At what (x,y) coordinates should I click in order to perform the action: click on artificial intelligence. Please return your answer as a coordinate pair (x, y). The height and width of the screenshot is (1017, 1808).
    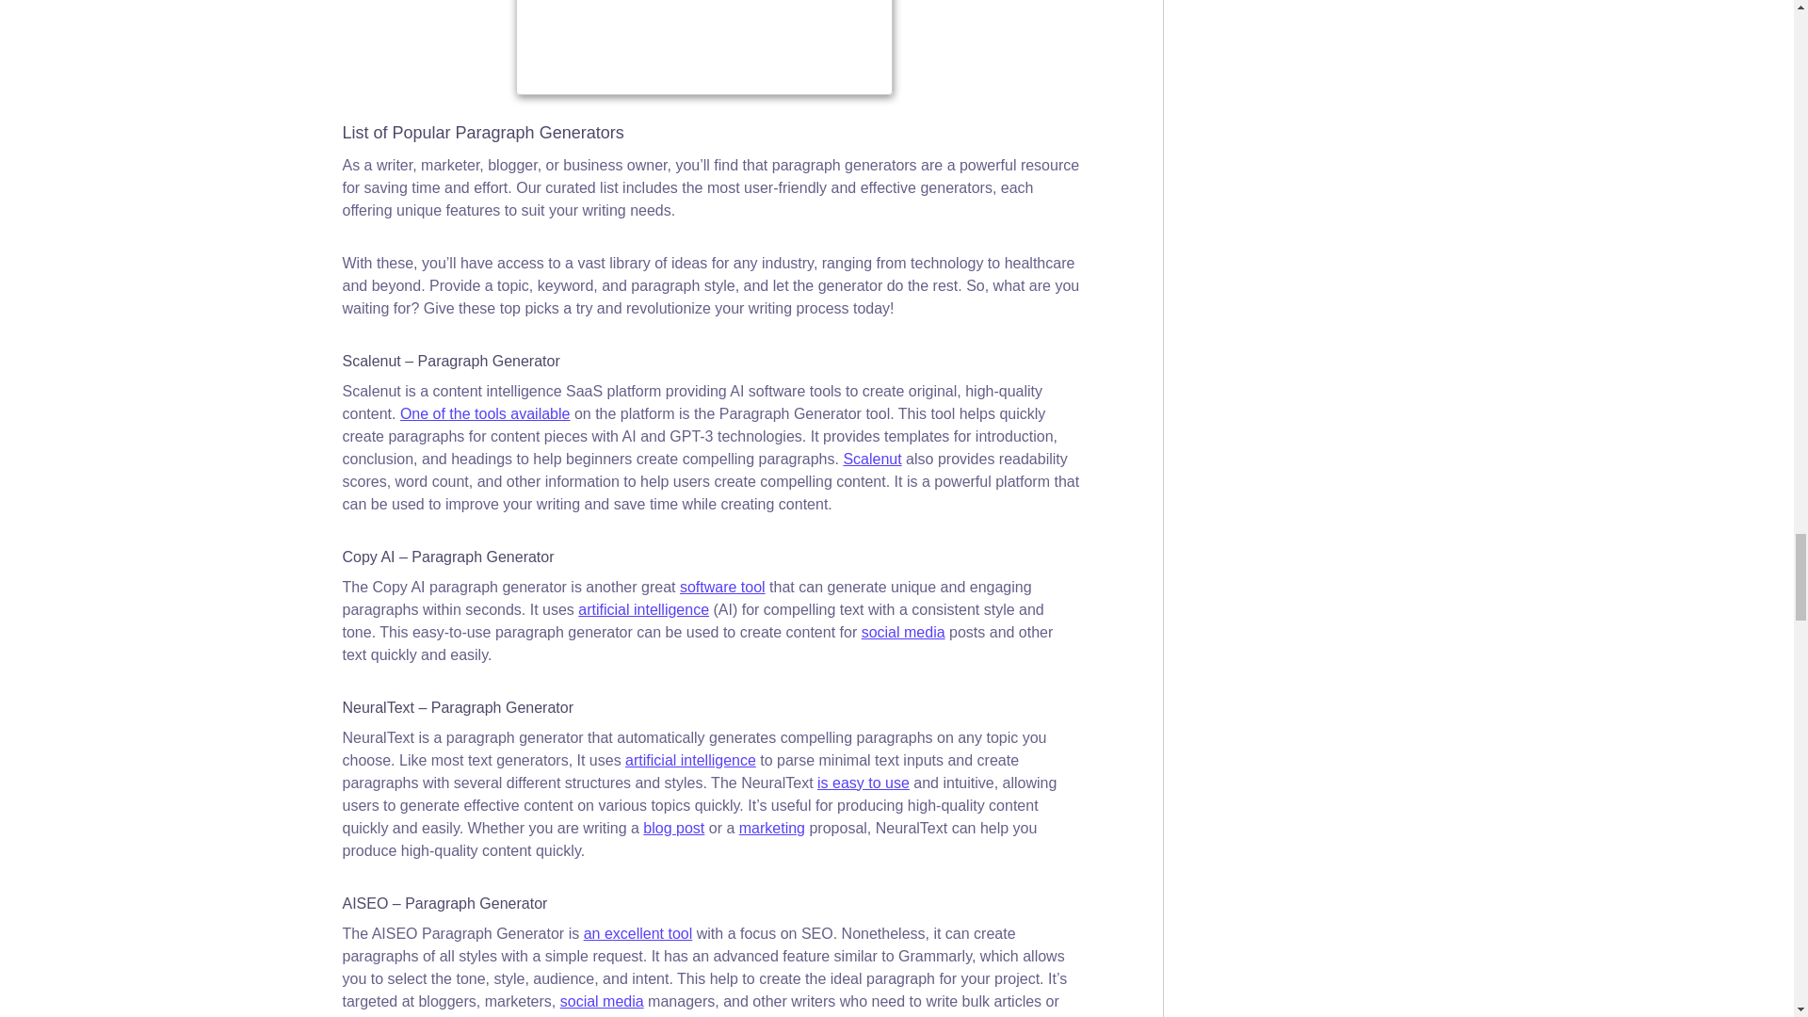
    Looking at the image, I should click on (643, 609).